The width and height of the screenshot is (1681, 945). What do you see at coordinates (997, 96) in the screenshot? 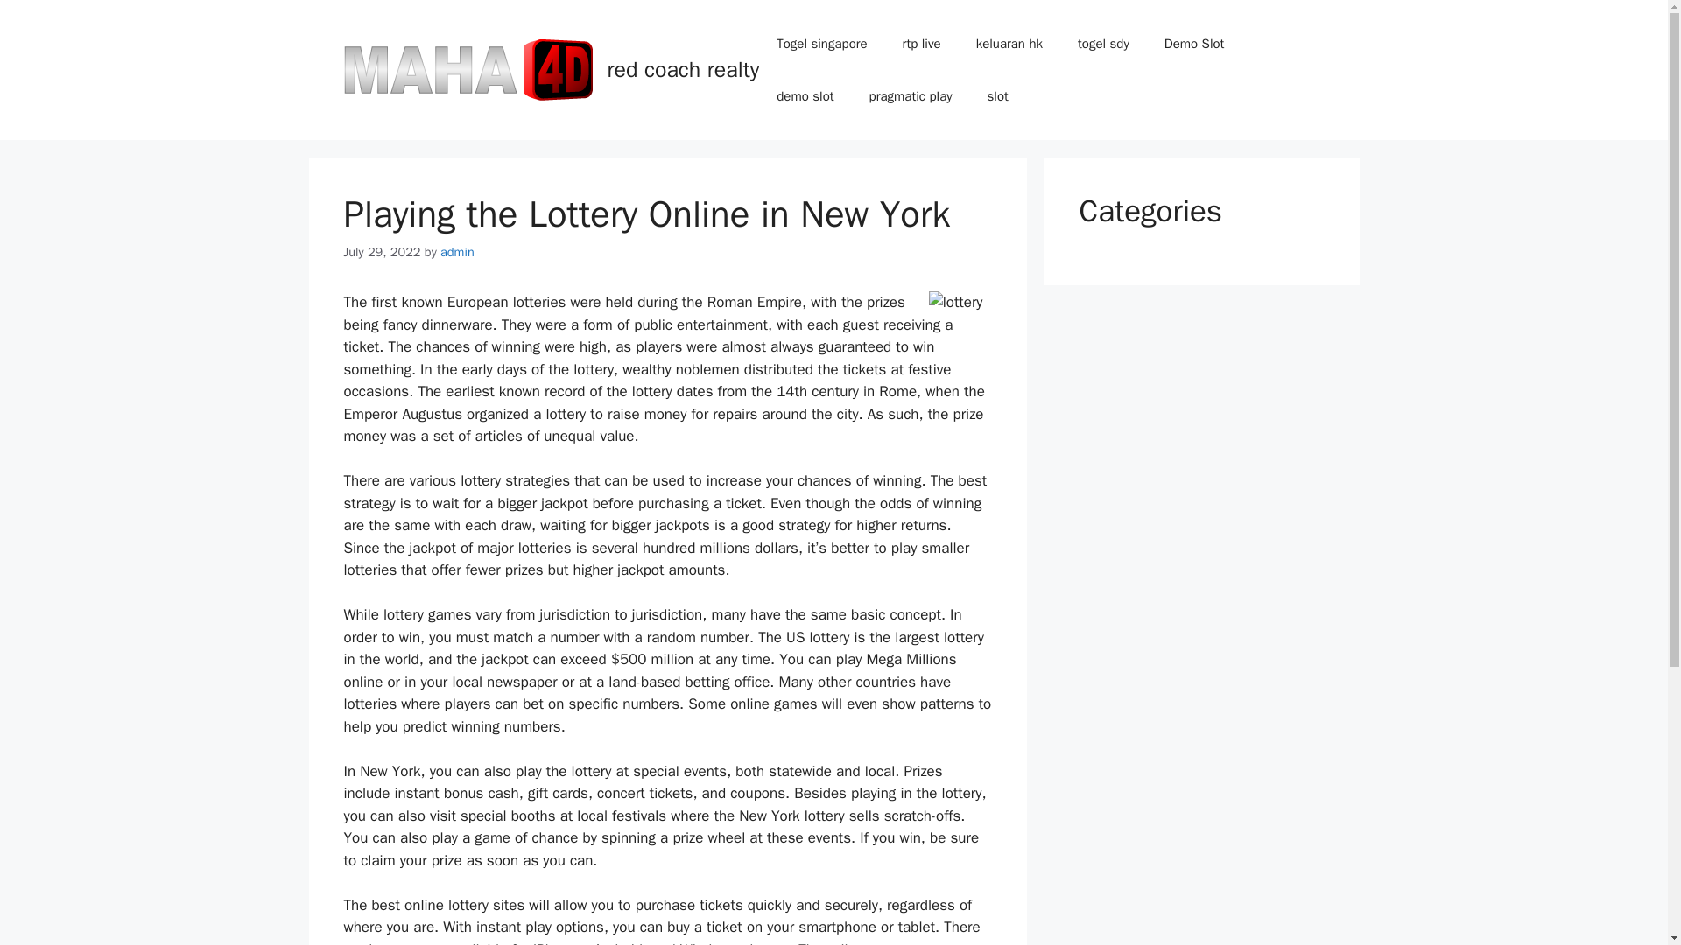
I see `slot` at bounding box center [997, 96].